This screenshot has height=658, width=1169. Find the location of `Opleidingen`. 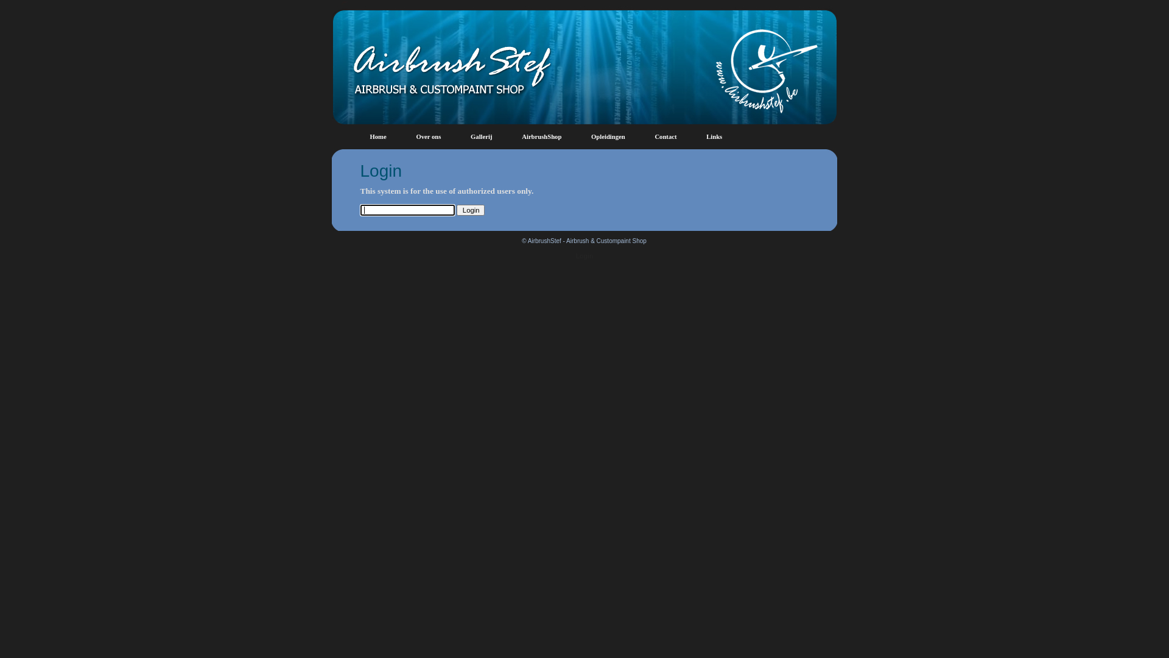

Opleidingen is located at coordinates (608, 136).